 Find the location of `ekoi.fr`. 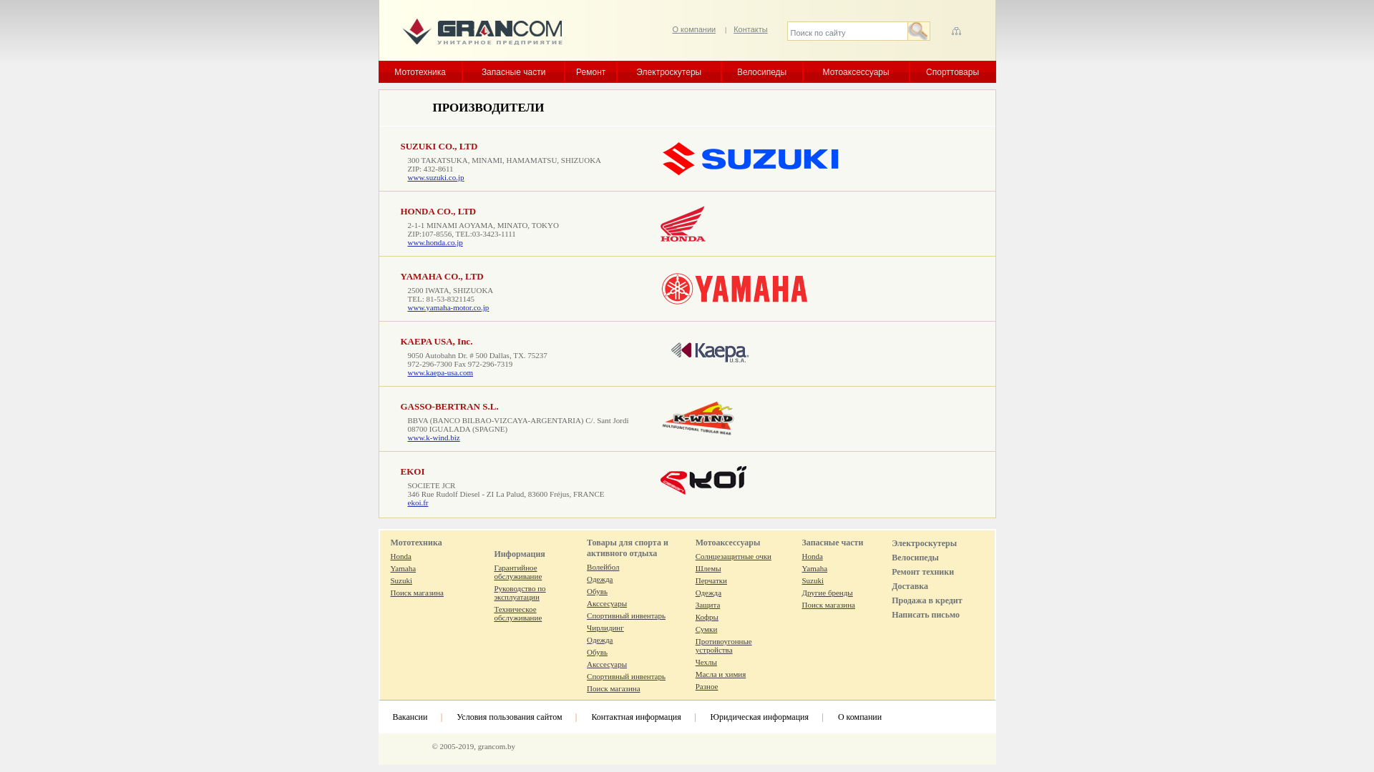

ekoi.fr is located at coordinates (418, 503).